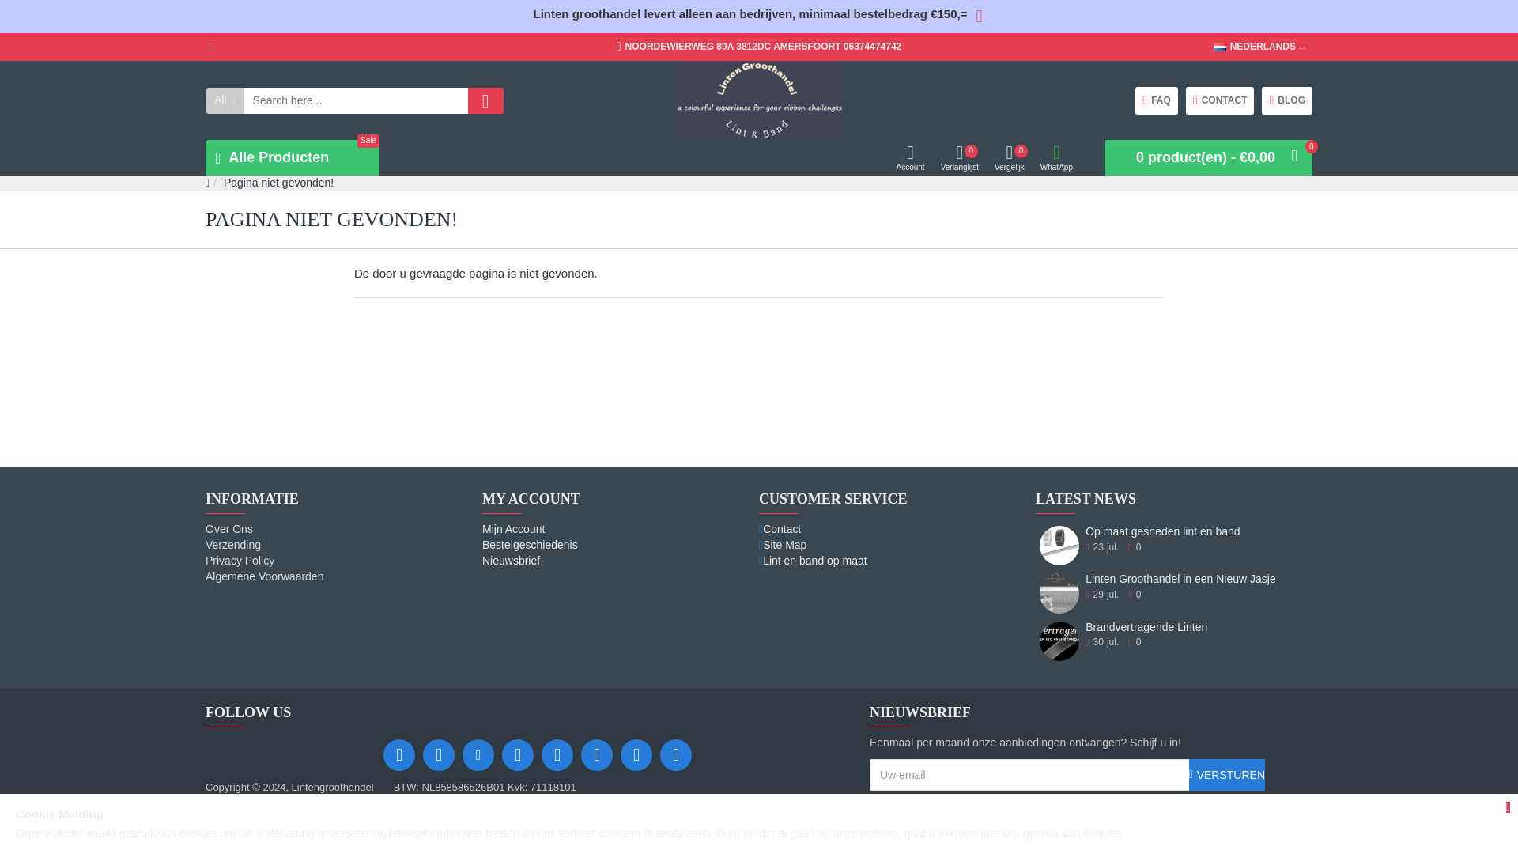 This screenshot has height=854, width=1518. What do you see at coordinates (1219, 47) in the screenshot?
I see `Brandvertragende Linten` at bounding box center [1219, 47].